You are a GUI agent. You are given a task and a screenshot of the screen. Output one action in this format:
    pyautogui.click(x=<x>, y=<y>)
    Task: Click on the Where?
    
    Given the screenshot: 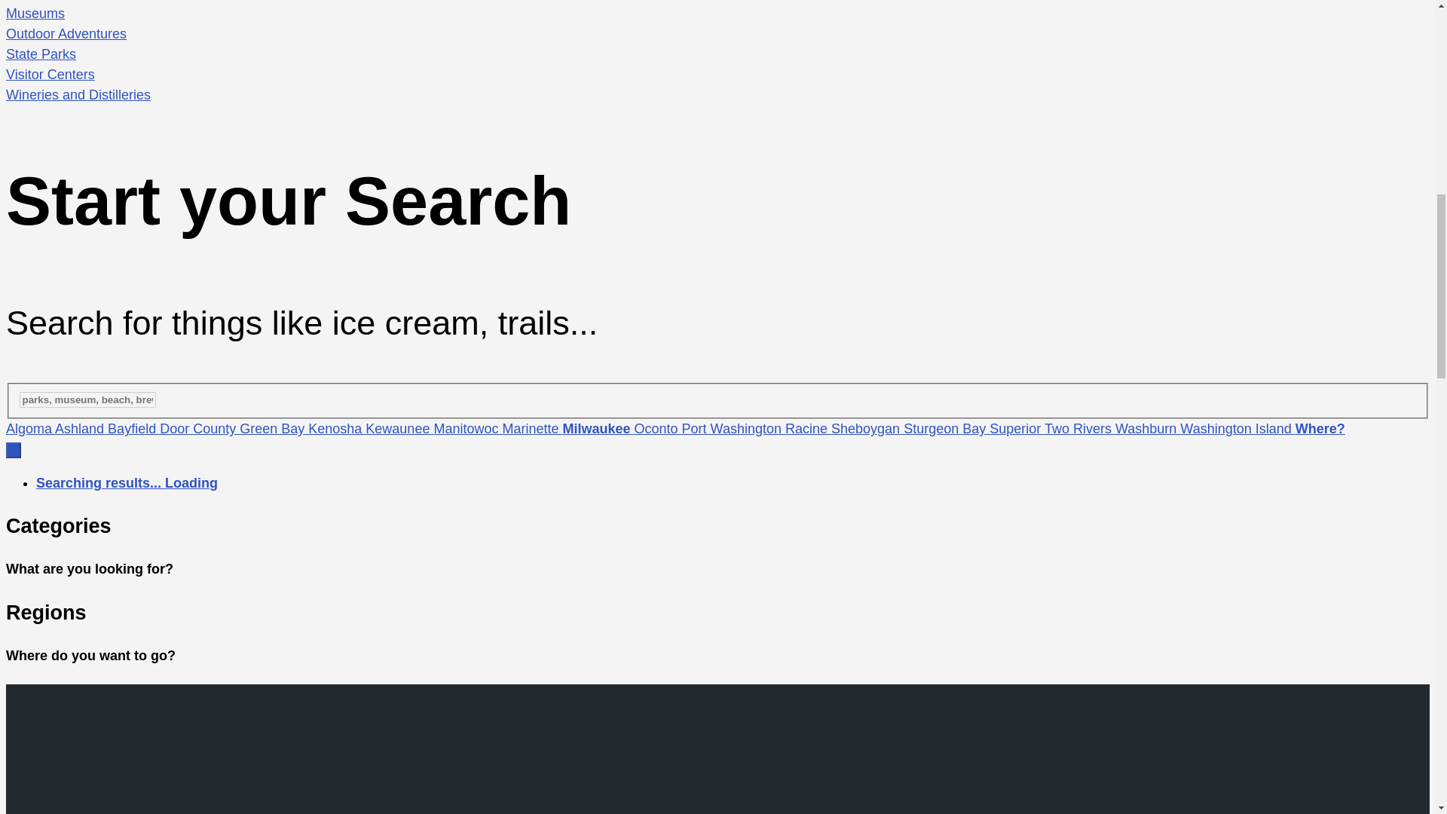 What is the action you would take?
    pyautogui.click(x=1320, y=428)
    